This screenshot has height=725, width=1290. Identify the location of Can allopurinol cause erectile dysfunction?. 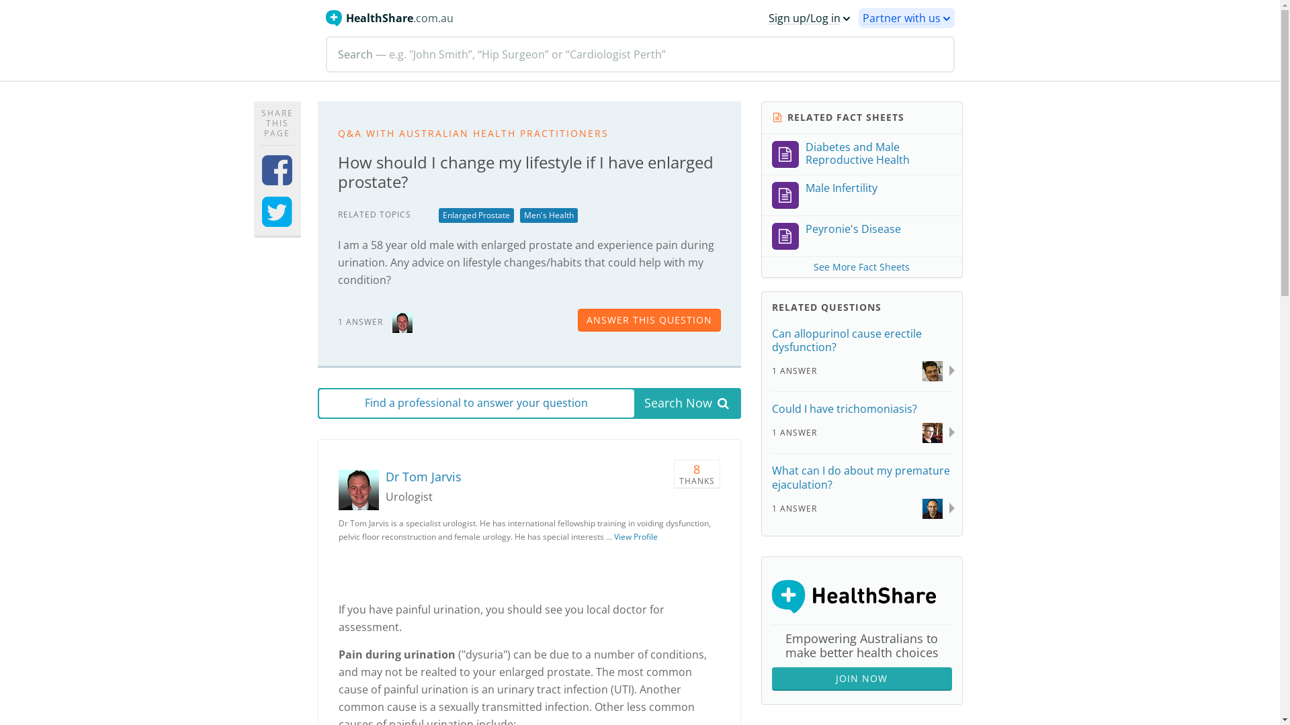
(847, 341).